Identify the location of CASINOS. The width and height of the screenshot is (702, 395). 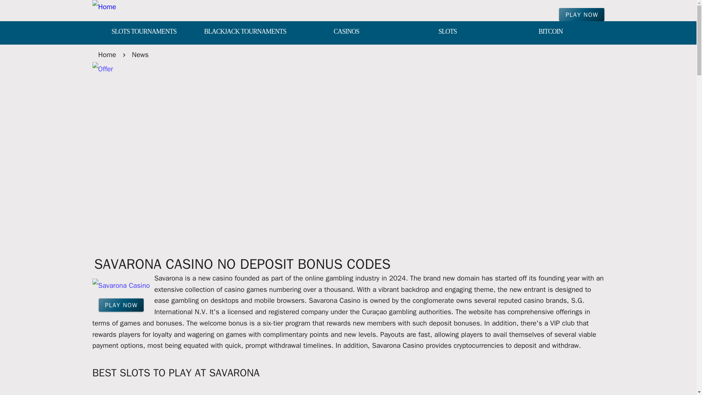
(346, 32).